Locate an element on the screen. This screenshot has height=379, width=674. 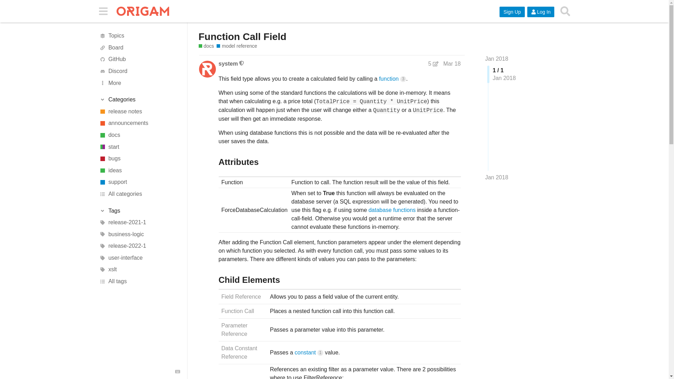
All categories is located at coordinates (139, 194).